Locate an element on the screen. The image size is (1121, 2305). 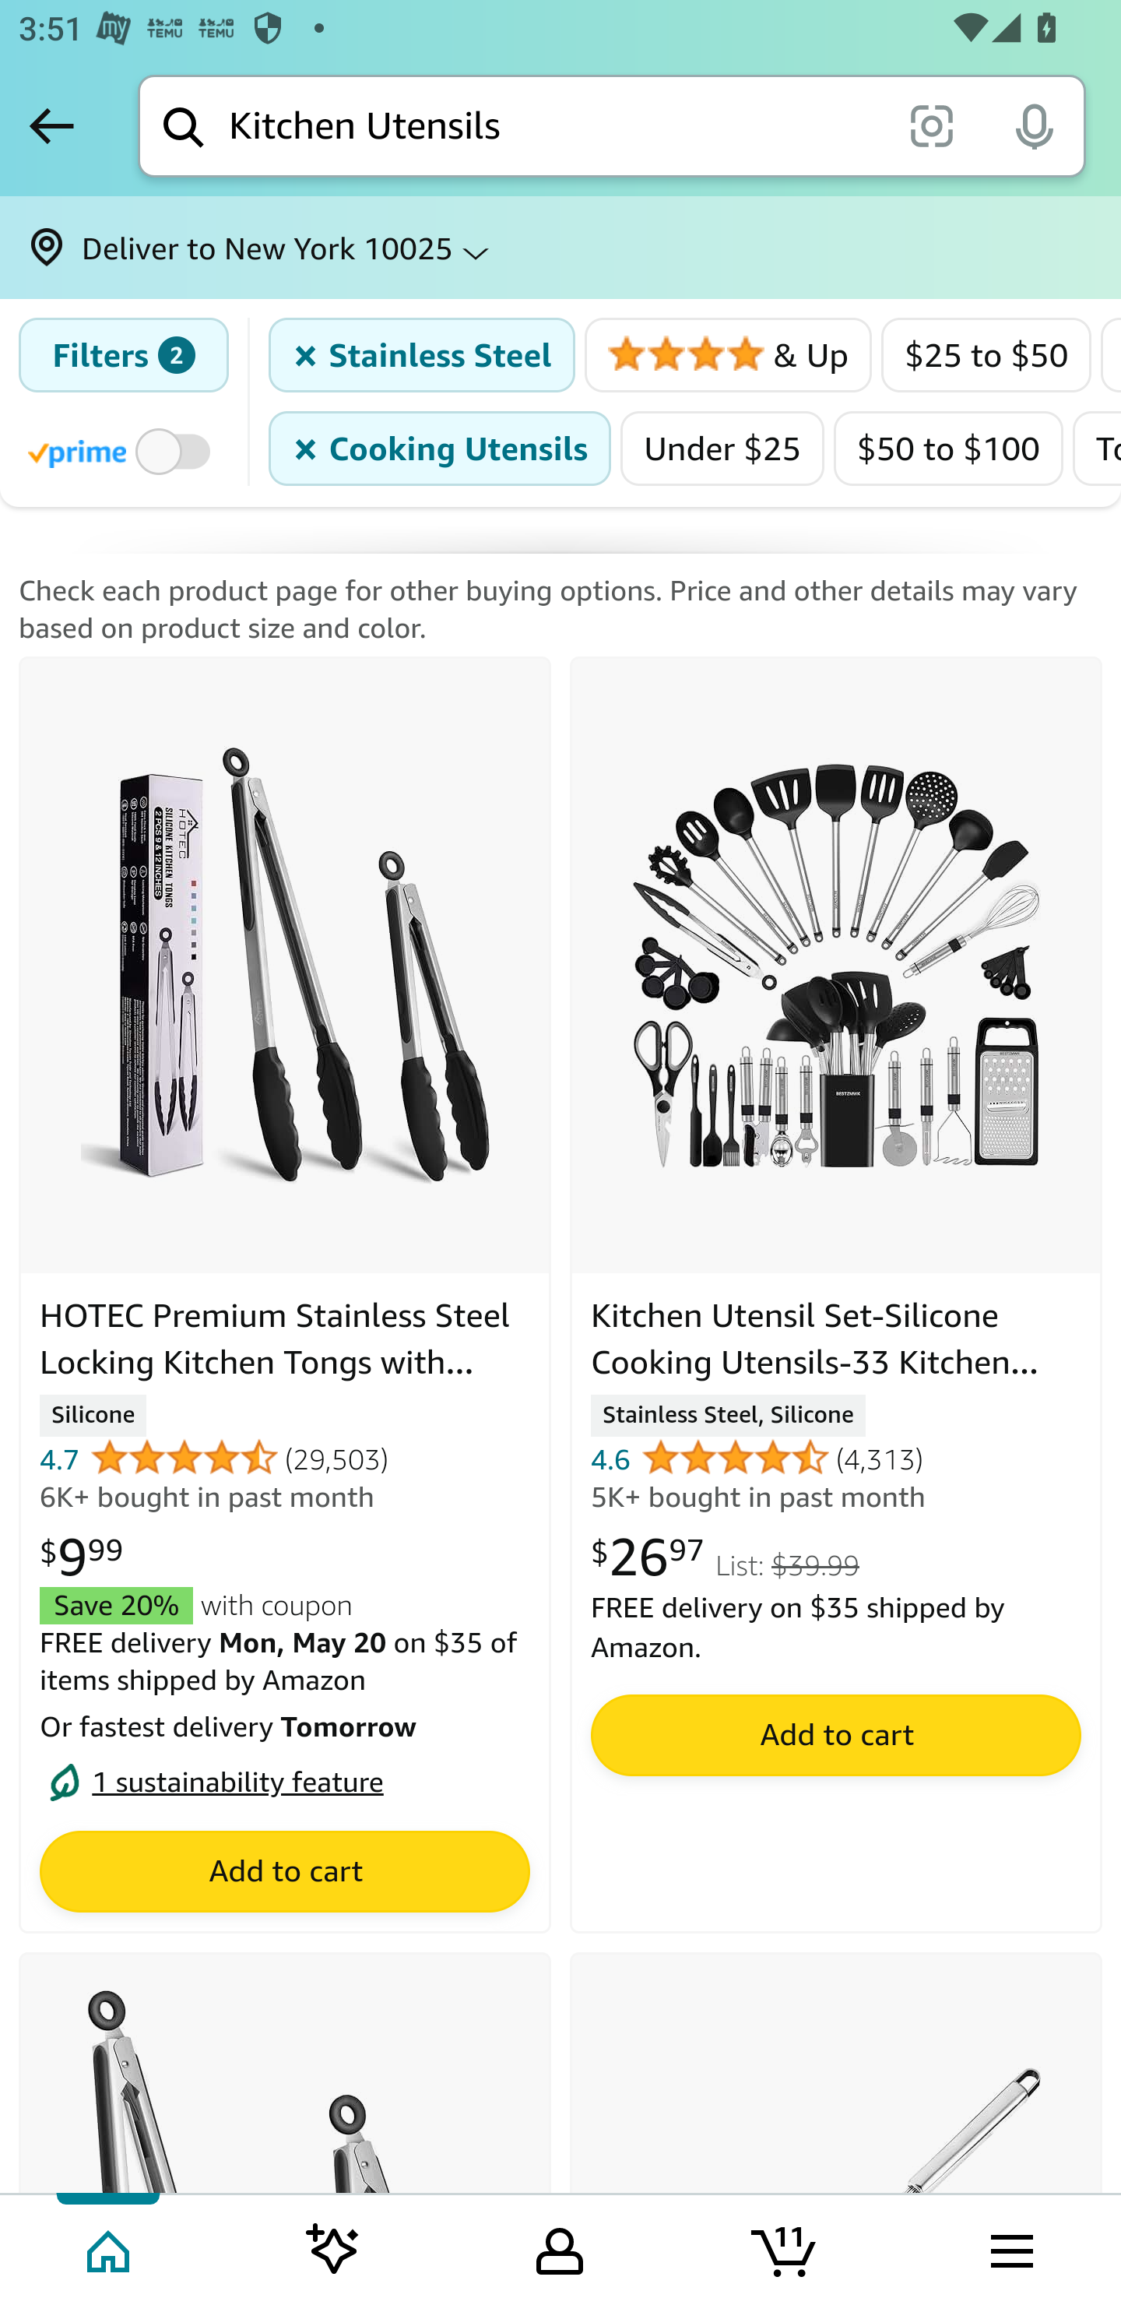
Back is located at coordinates (51, 125).